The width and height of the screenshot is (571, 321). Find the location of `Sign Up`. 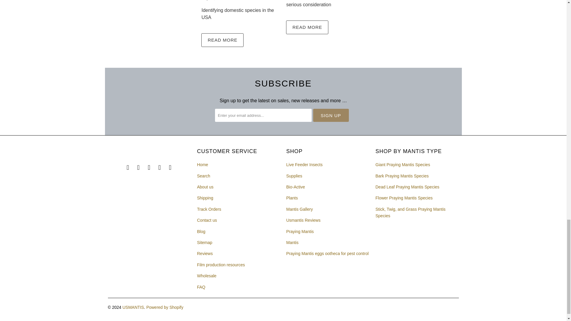

Sign Up is located at coordinates (331, 115).